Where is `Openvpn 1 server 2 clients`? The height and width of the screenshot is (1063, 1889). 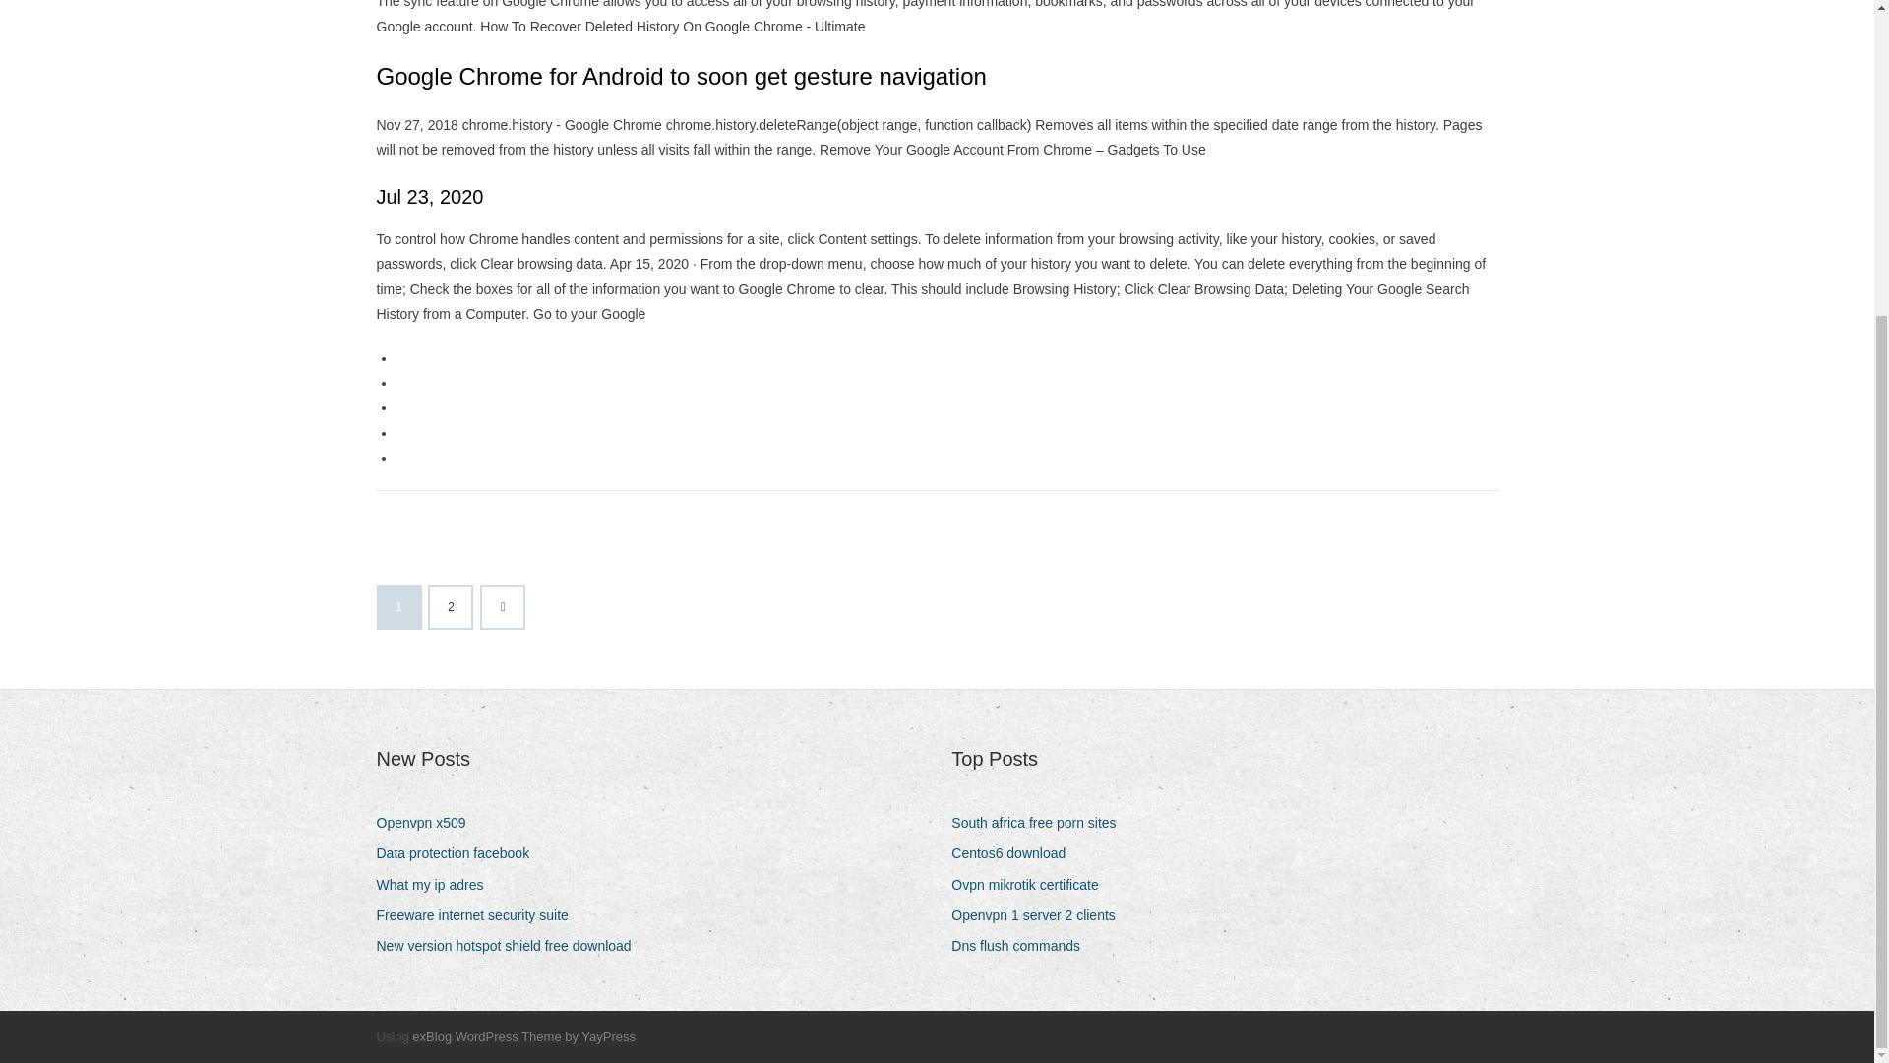
Openvpn 1 server 2 clients is located at coordinates (1041, 915).